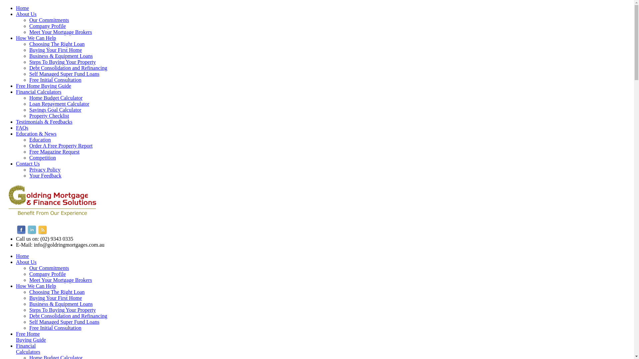 The width and height of the screenshot is (639, 359). I want to click on Savings Goal Calculator, so click(330, 110).